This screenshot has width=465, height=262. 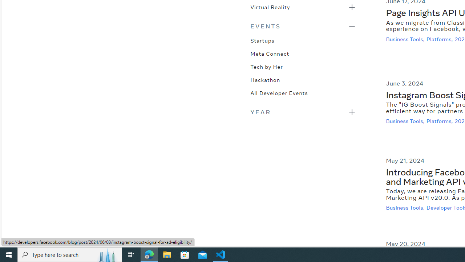 What do you see at coordinates (303, 95) in the screenshot?
I see `Class: _98ex` at bounding box center [303, 95].